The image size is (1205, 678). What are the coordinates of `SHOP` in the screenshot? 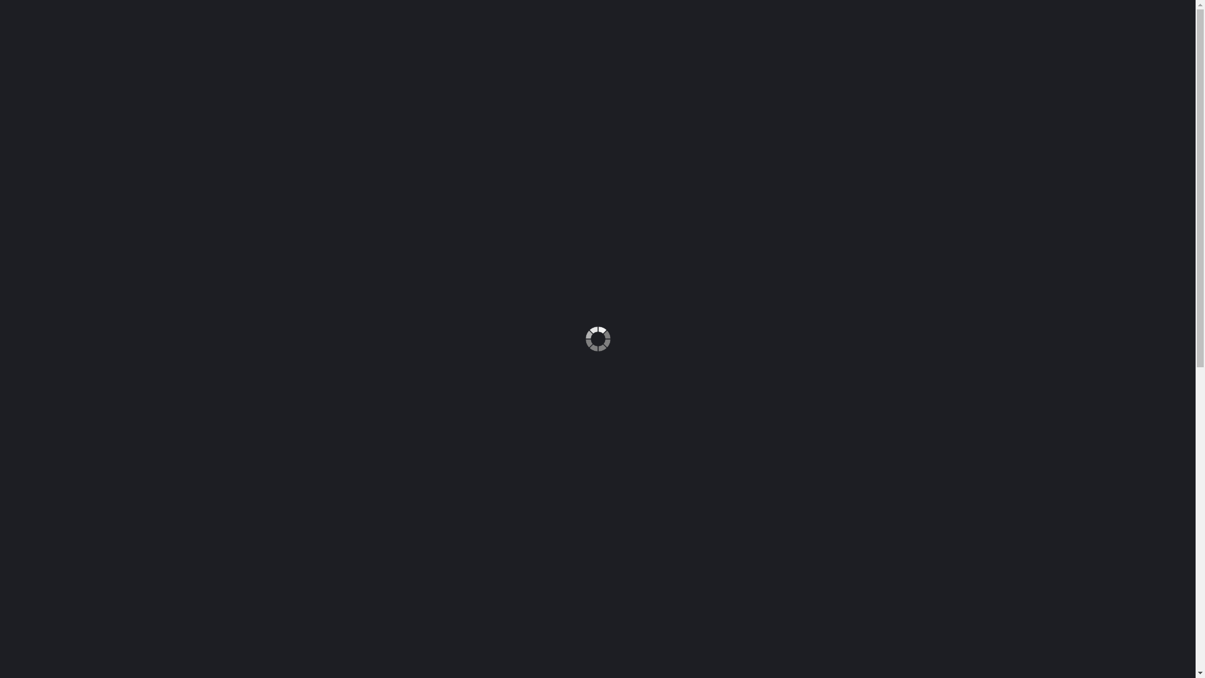 It's located at (274, 106).